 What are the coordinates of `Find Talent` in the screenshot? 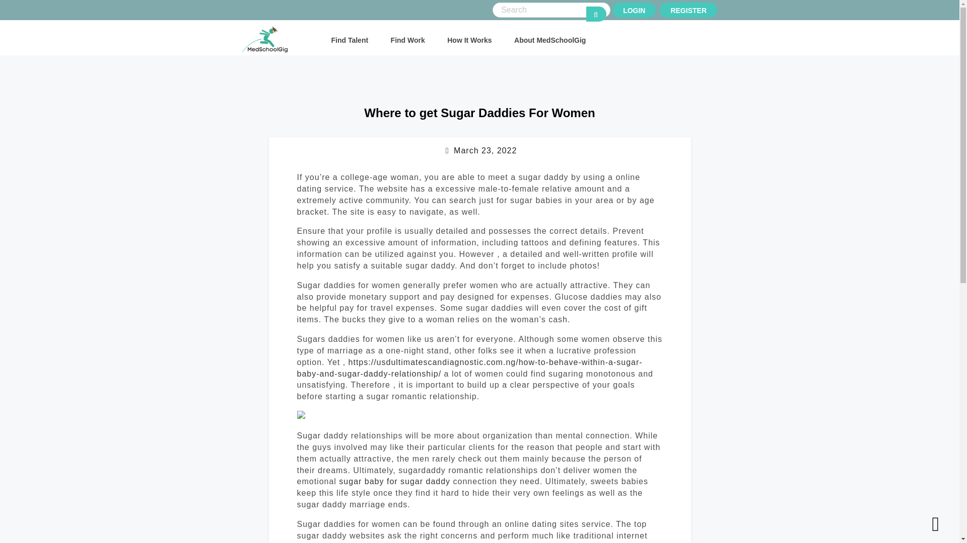 It's located at (350, 40).